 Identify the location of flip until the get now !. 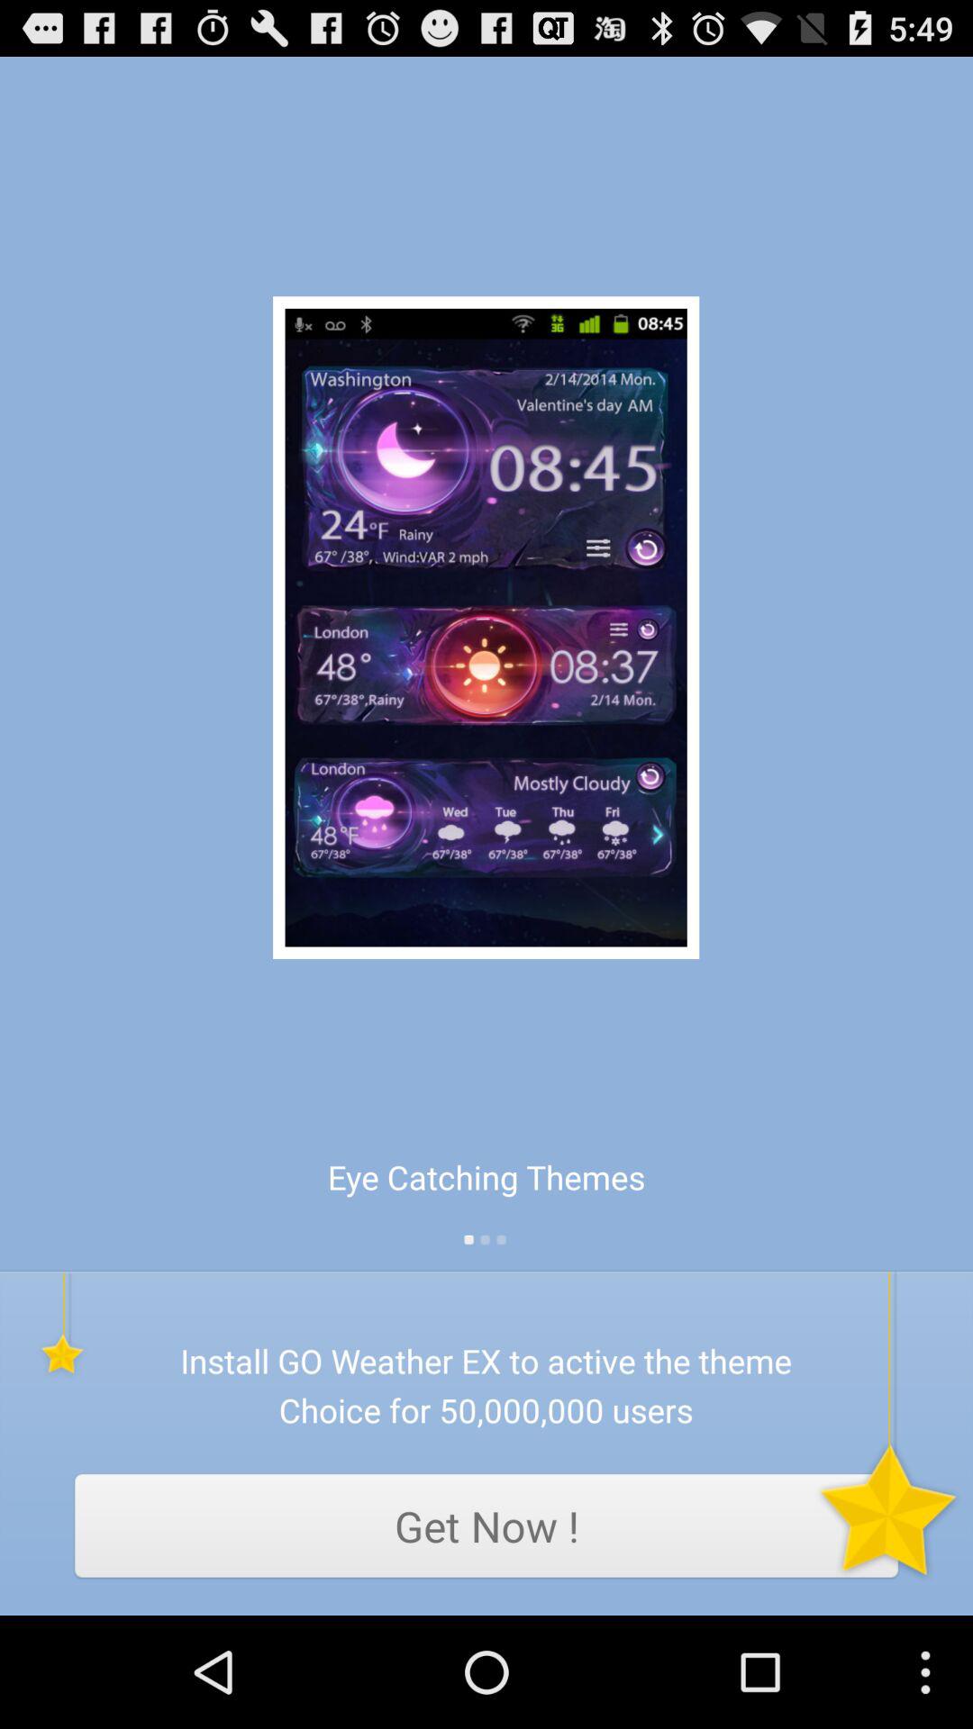
(486, 1525).